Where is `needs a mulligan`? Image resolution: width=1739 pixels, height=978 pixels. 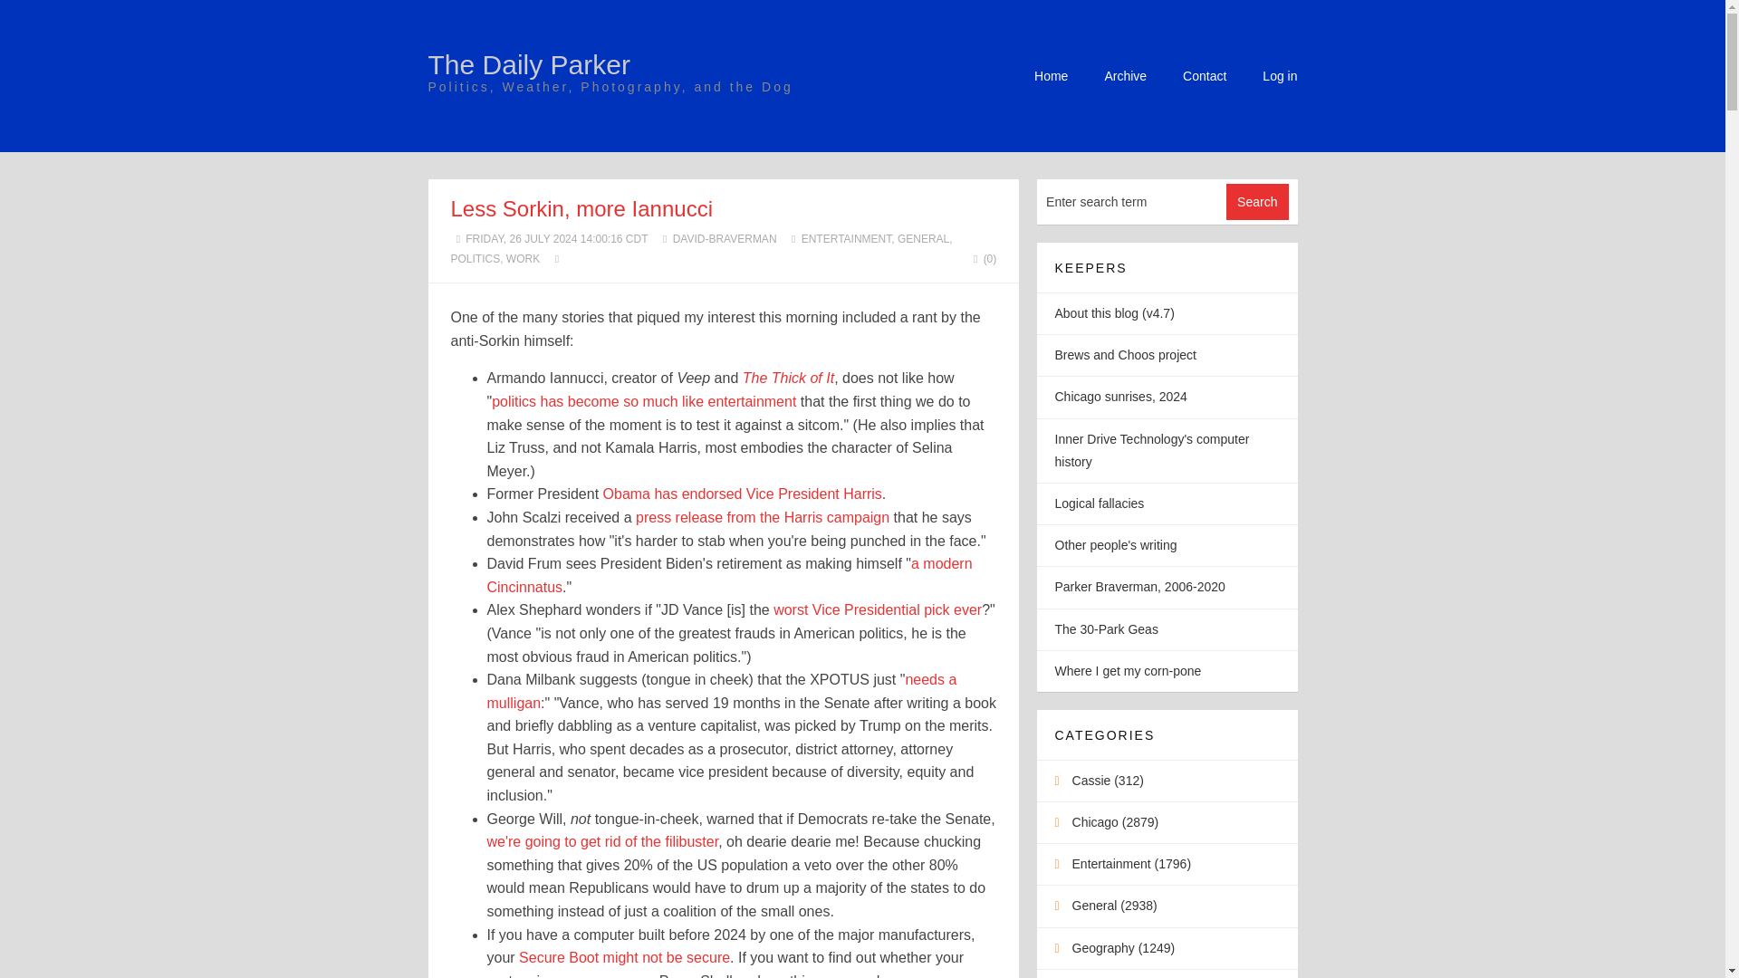 needs a mulligan is located at coordinates (722, 691).